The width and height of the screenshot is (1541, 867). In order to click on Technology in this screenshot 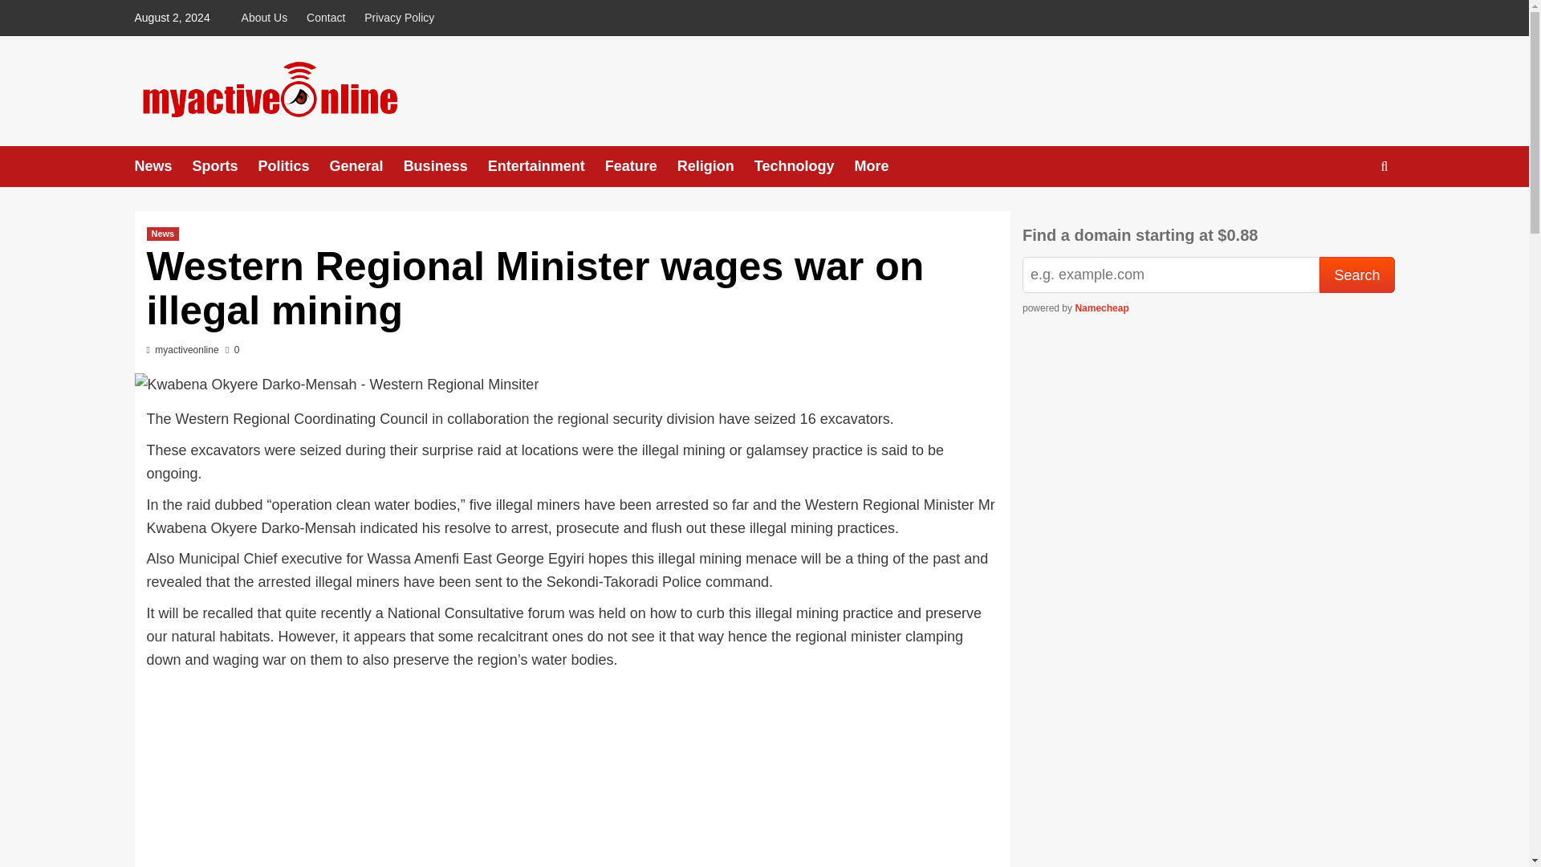, I will do `click(804, 167)`.